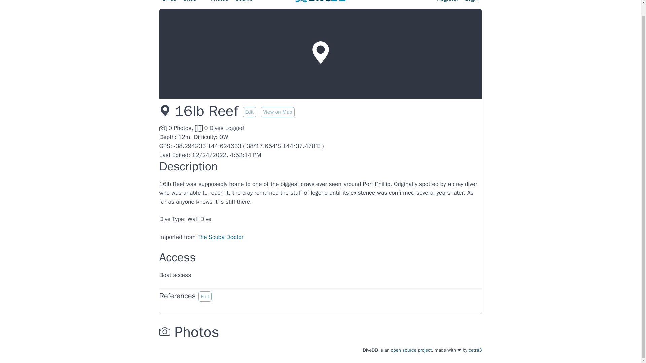  Describe the element at coordinates (278, 112) in the screenshot. I see `View on Map` at that location.